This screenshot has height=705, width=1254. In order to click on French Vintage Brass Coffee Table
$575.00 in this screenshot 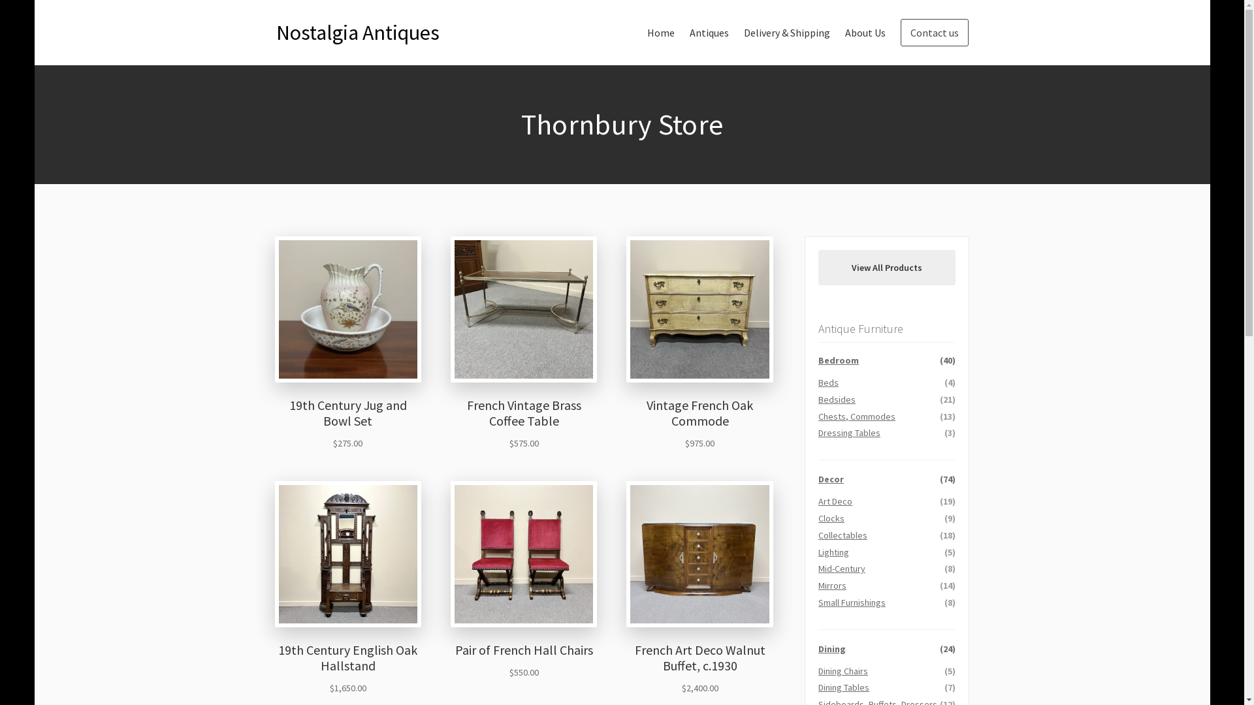, I will do `click(524, 343)`.